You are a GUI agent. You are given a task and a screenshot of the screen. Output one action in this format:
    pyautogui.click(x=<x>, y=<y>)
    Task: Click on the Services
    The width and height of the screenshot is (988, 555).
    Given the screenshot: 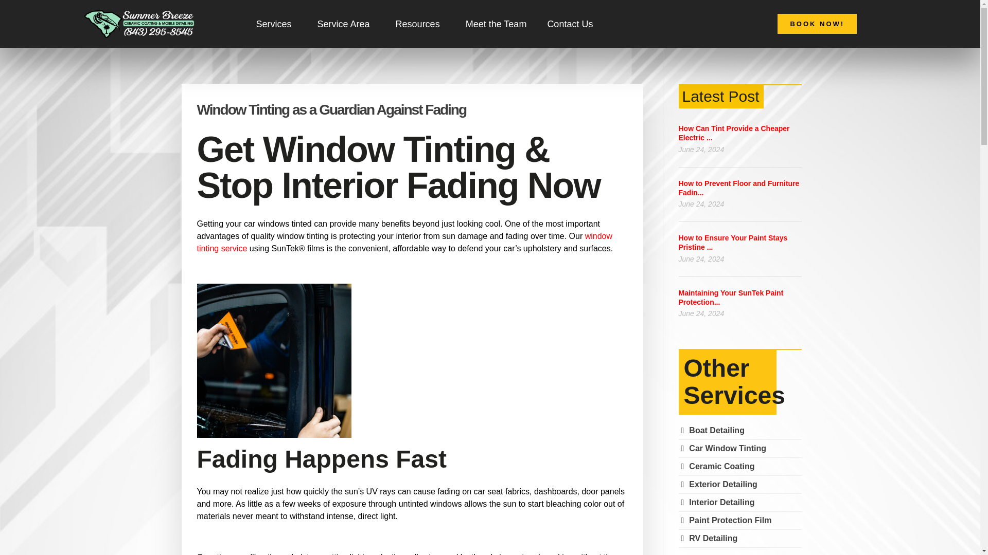 What is the action you would take?
    pyautogui.click(x=277, y=24)
    